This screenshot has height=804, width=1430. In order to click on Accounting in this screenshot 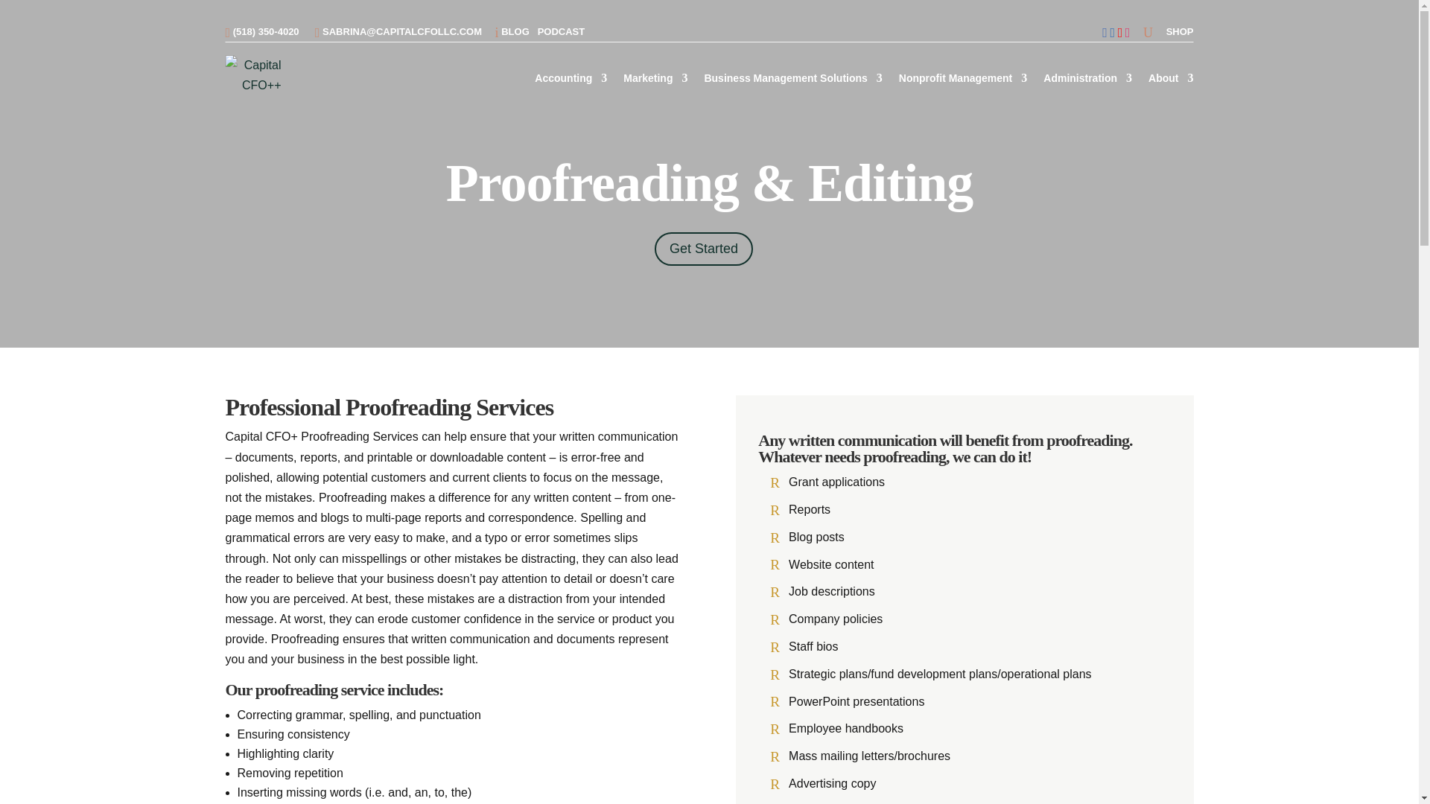, I will do `click(571, 77)`.